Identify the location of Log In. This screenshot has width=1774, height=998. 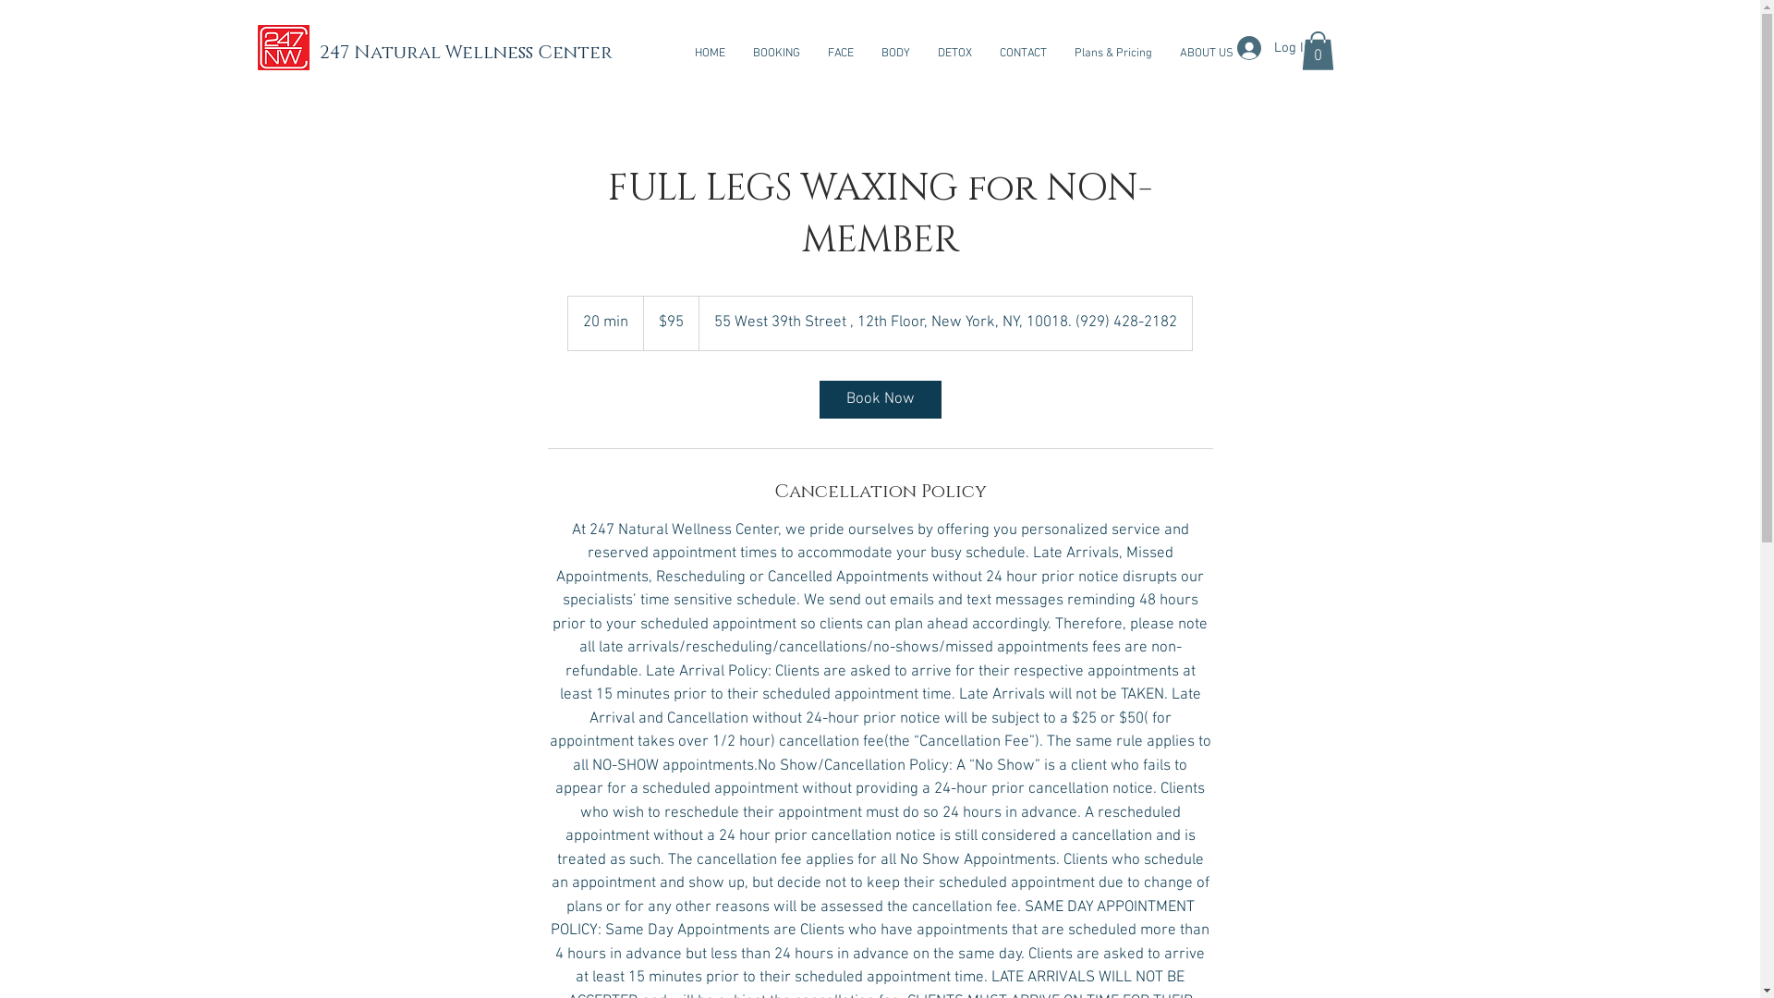
(1273, 48).